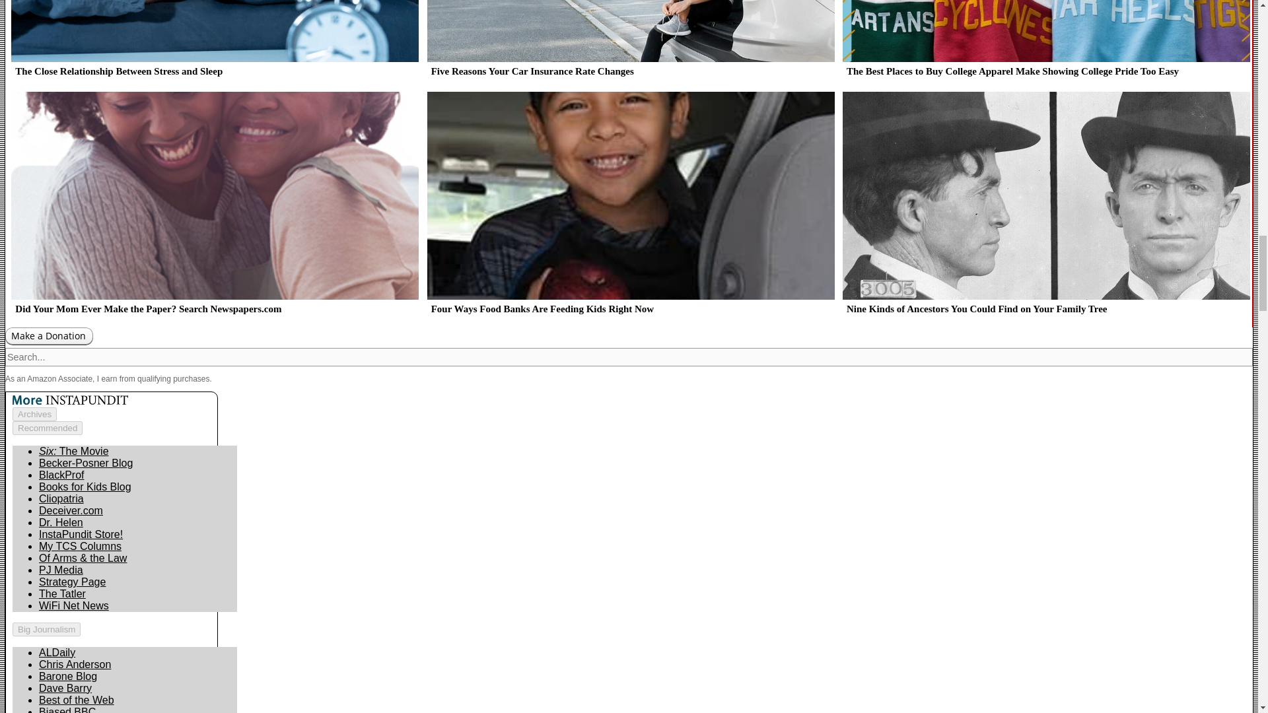 This screenshot has width=1268, height=713. What do you see at coordinates (74, 452) in the screenshot?
I see `Six: The Movie` at bounding box center [74, 452].